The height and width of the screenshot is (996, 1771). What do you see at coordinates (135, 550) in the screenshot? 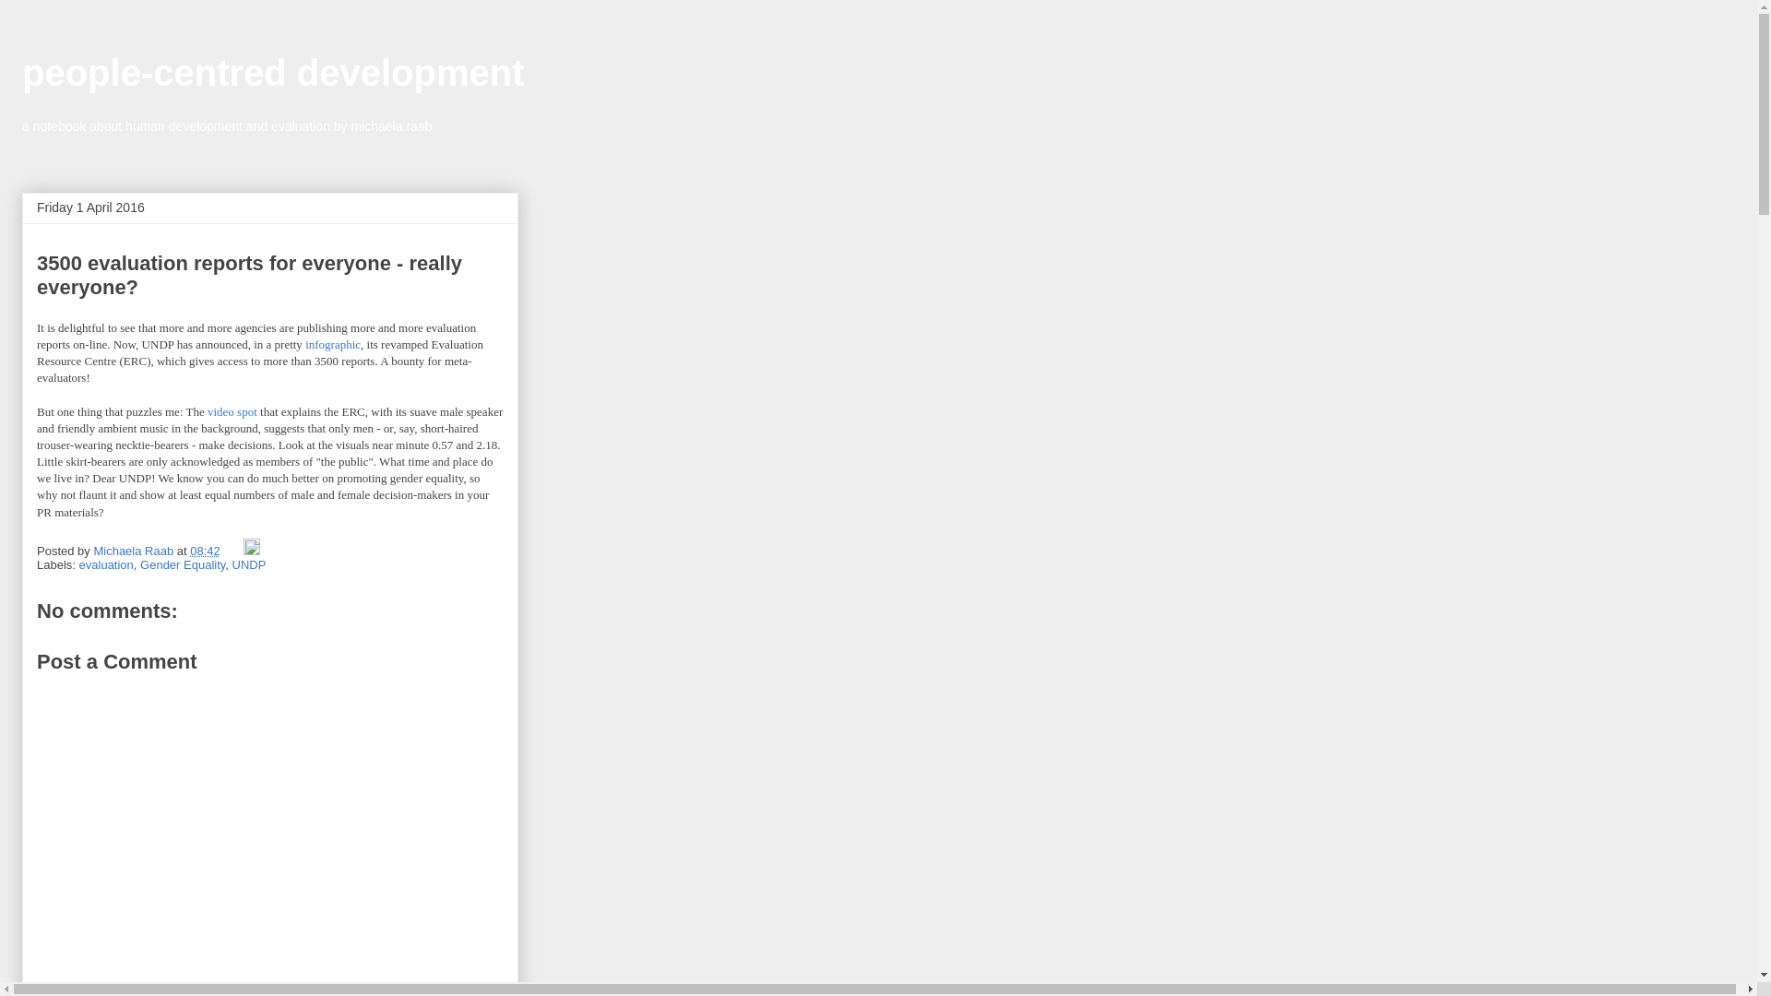
I see `author profile` at bounding box center [135, 550].